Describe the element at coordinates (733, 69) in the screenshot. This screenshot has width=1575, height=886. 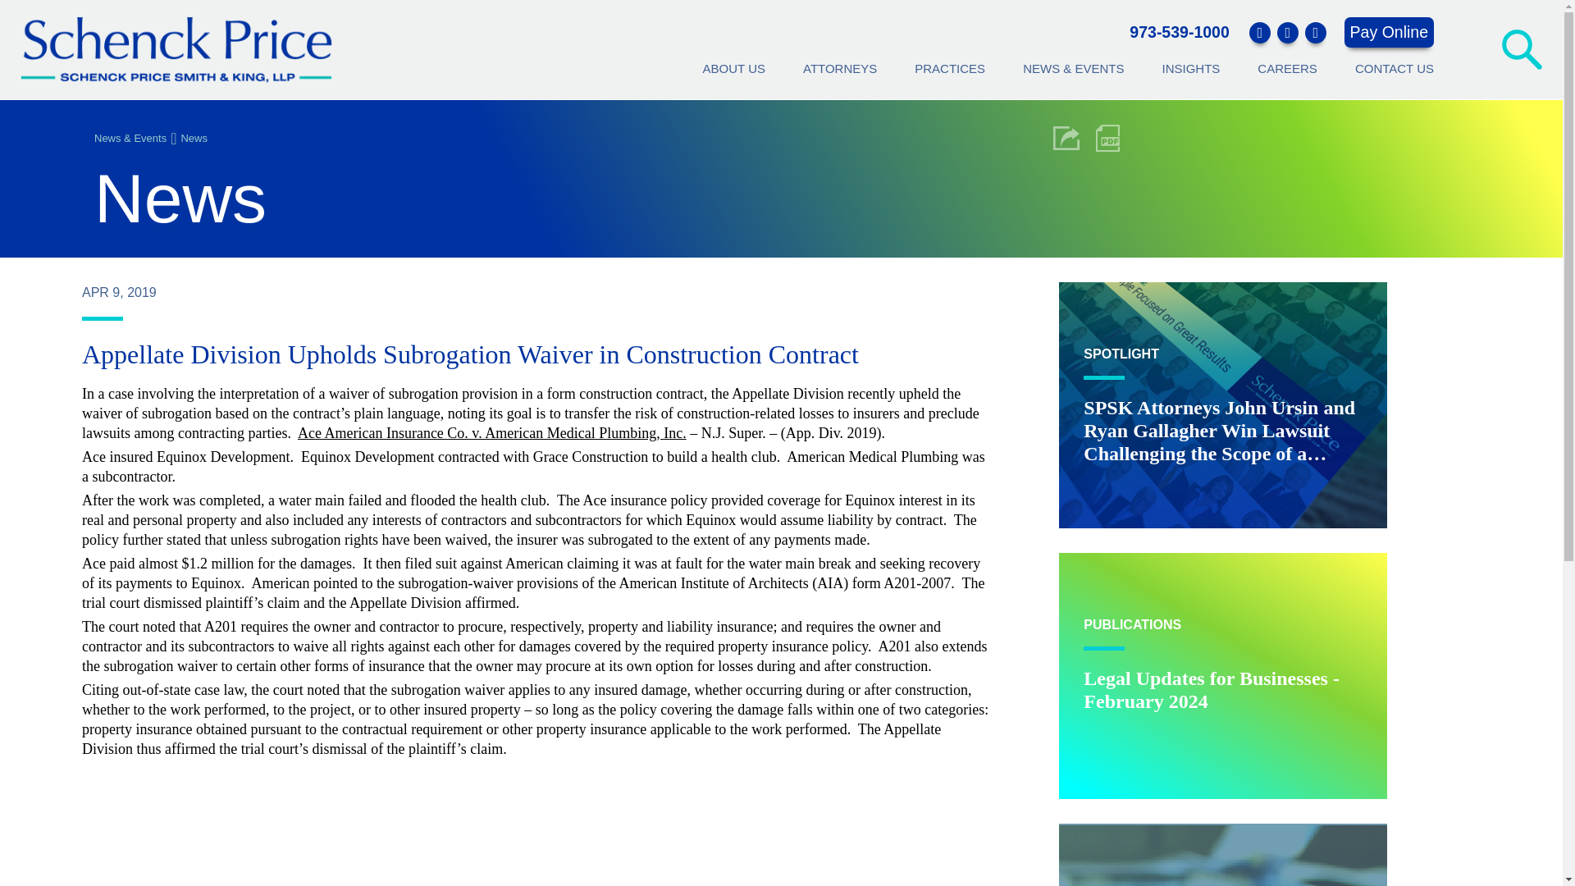
I see `973-539-1000` at that location.